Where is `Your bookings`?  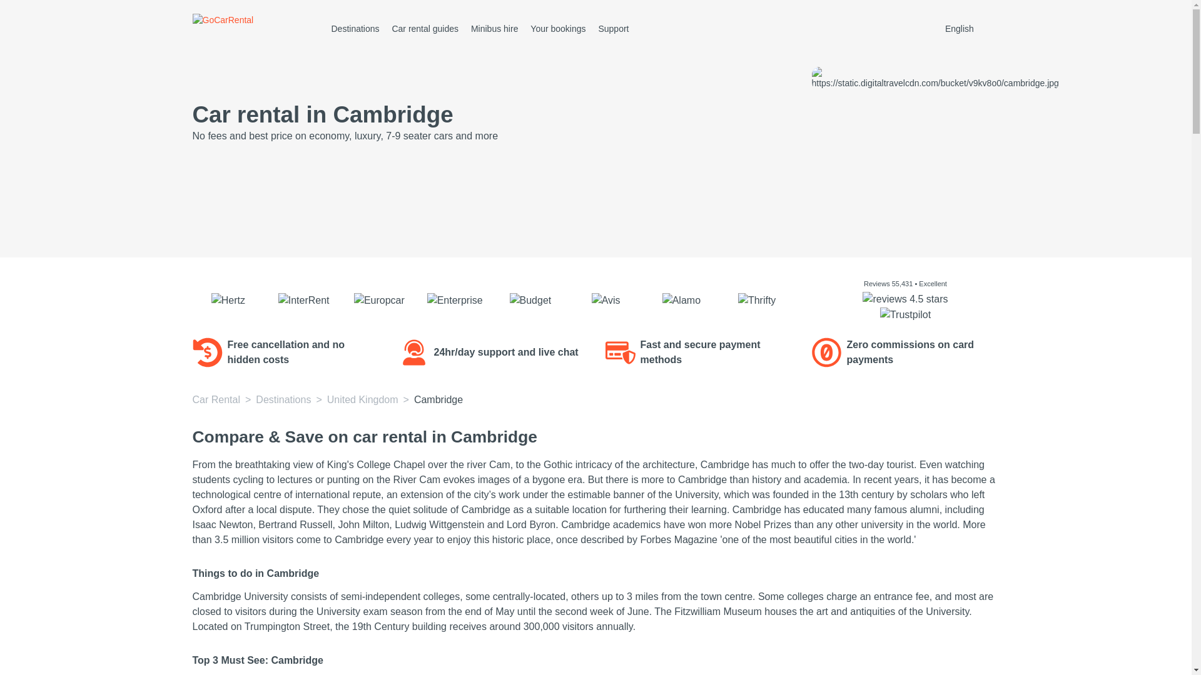 Your bookings is located at coordinates (558, 29).